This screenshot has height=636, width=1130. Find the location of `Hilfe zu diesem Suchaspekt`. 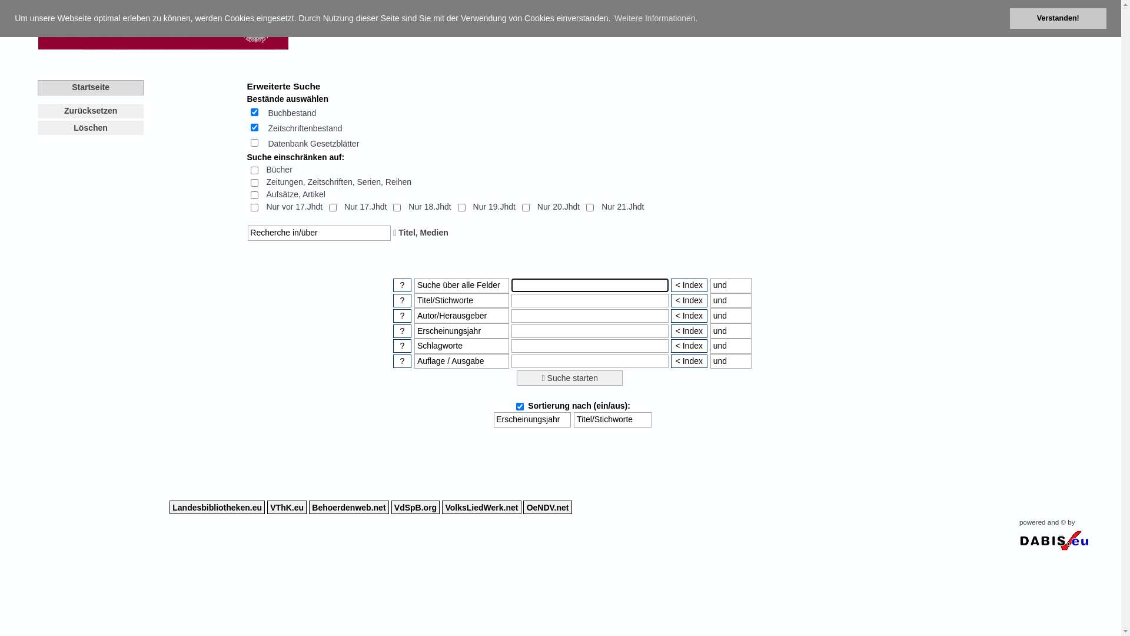

Hilfe zu diesem Suchaspekt is located at coordinates (403, 331).